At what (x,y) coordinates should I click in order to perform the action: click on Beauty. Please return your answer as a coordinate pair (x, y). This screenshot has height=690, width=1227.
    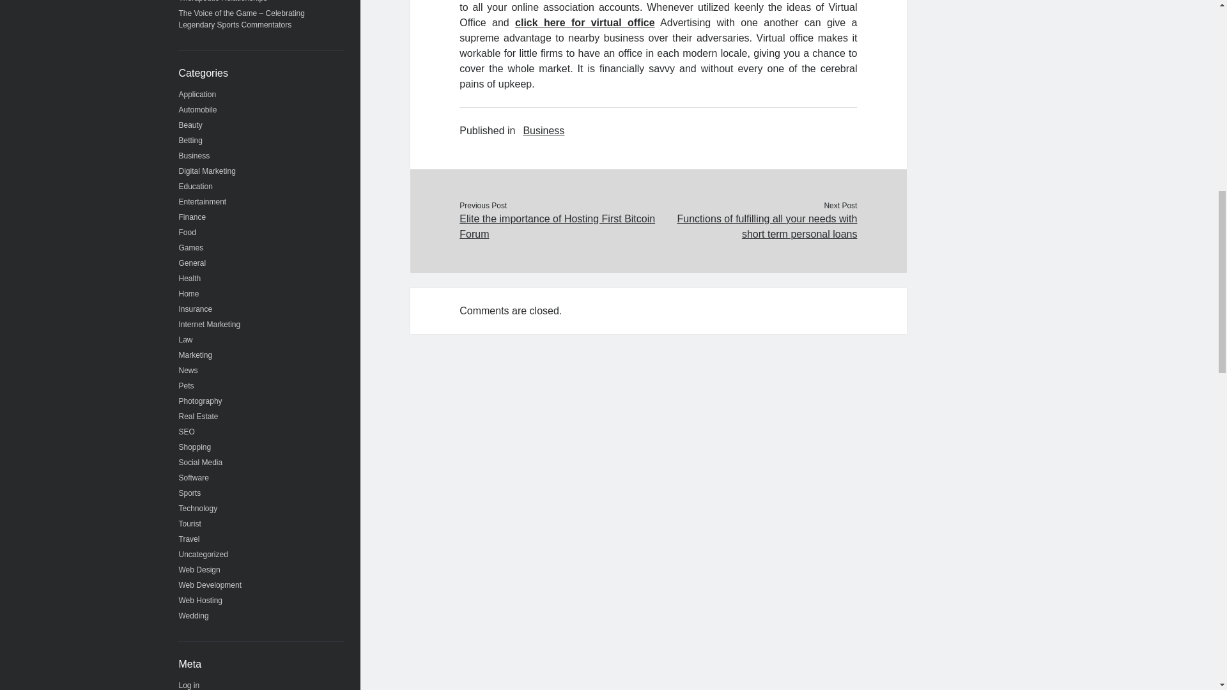
    Looking at the image, I should click on (190, 125).